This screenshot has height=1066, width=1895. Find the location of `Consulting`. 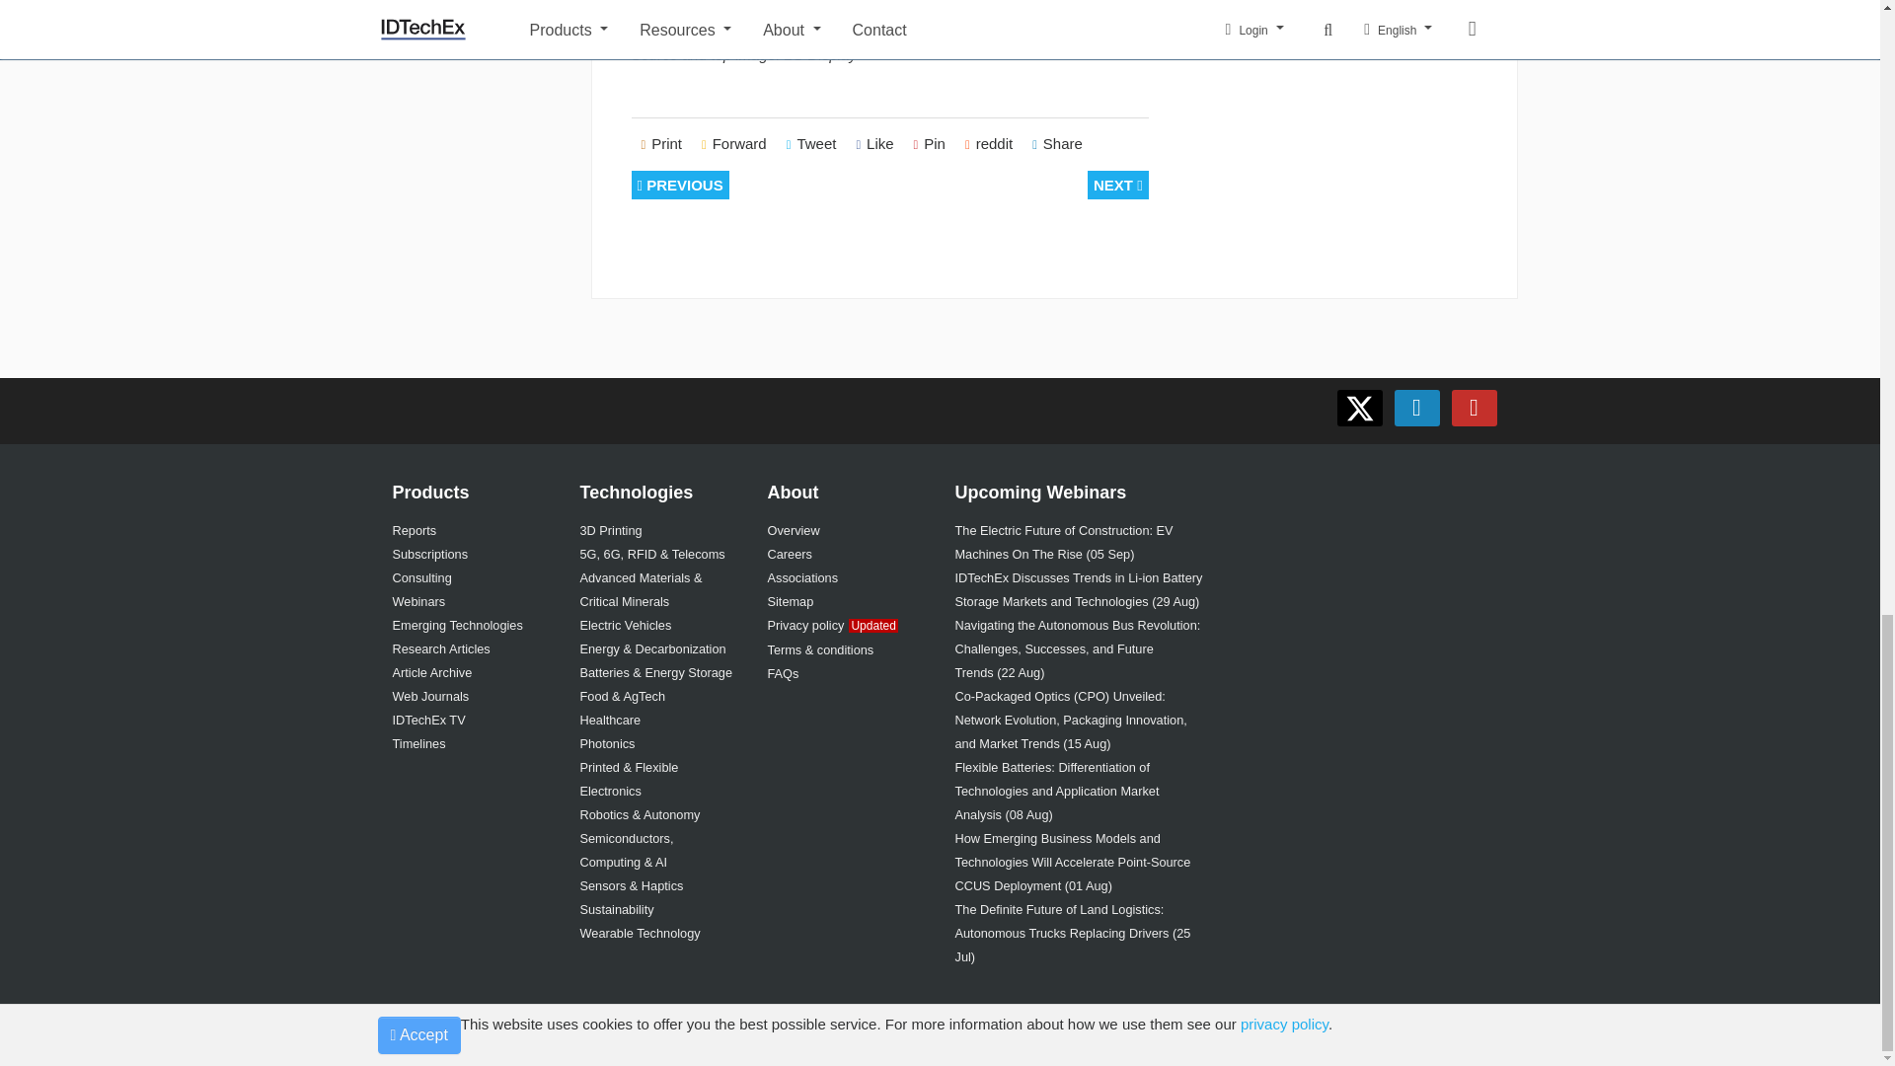

Consulting is located at coordinates (422, 576).